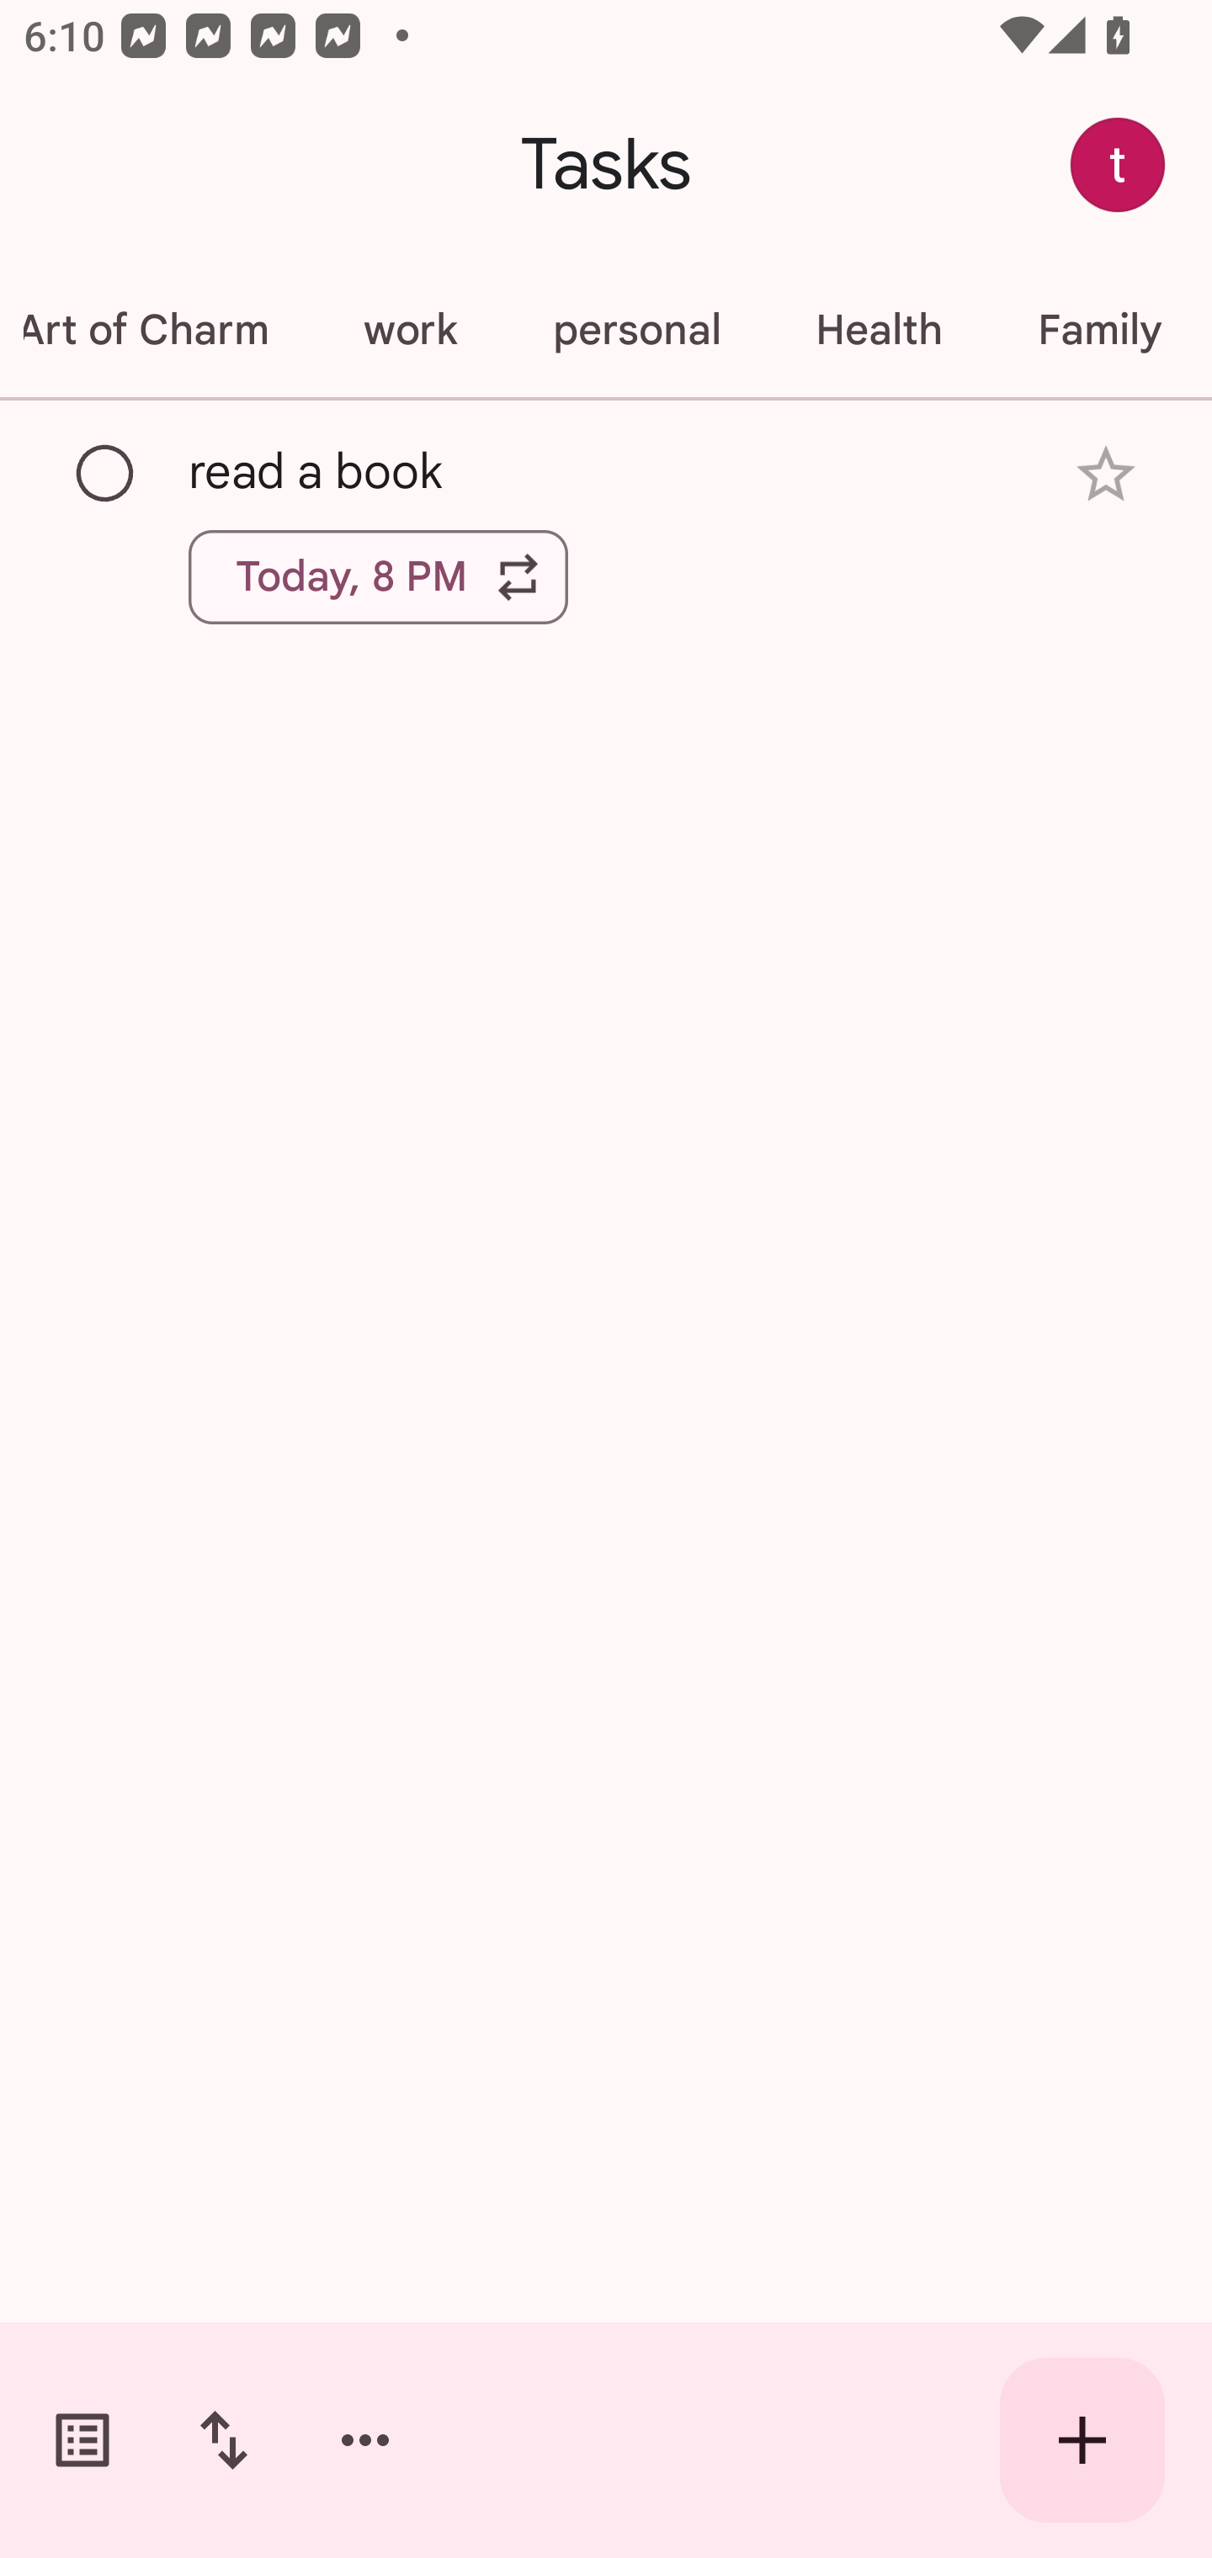  I want to click on The Art of Charm, so click(157, 330).